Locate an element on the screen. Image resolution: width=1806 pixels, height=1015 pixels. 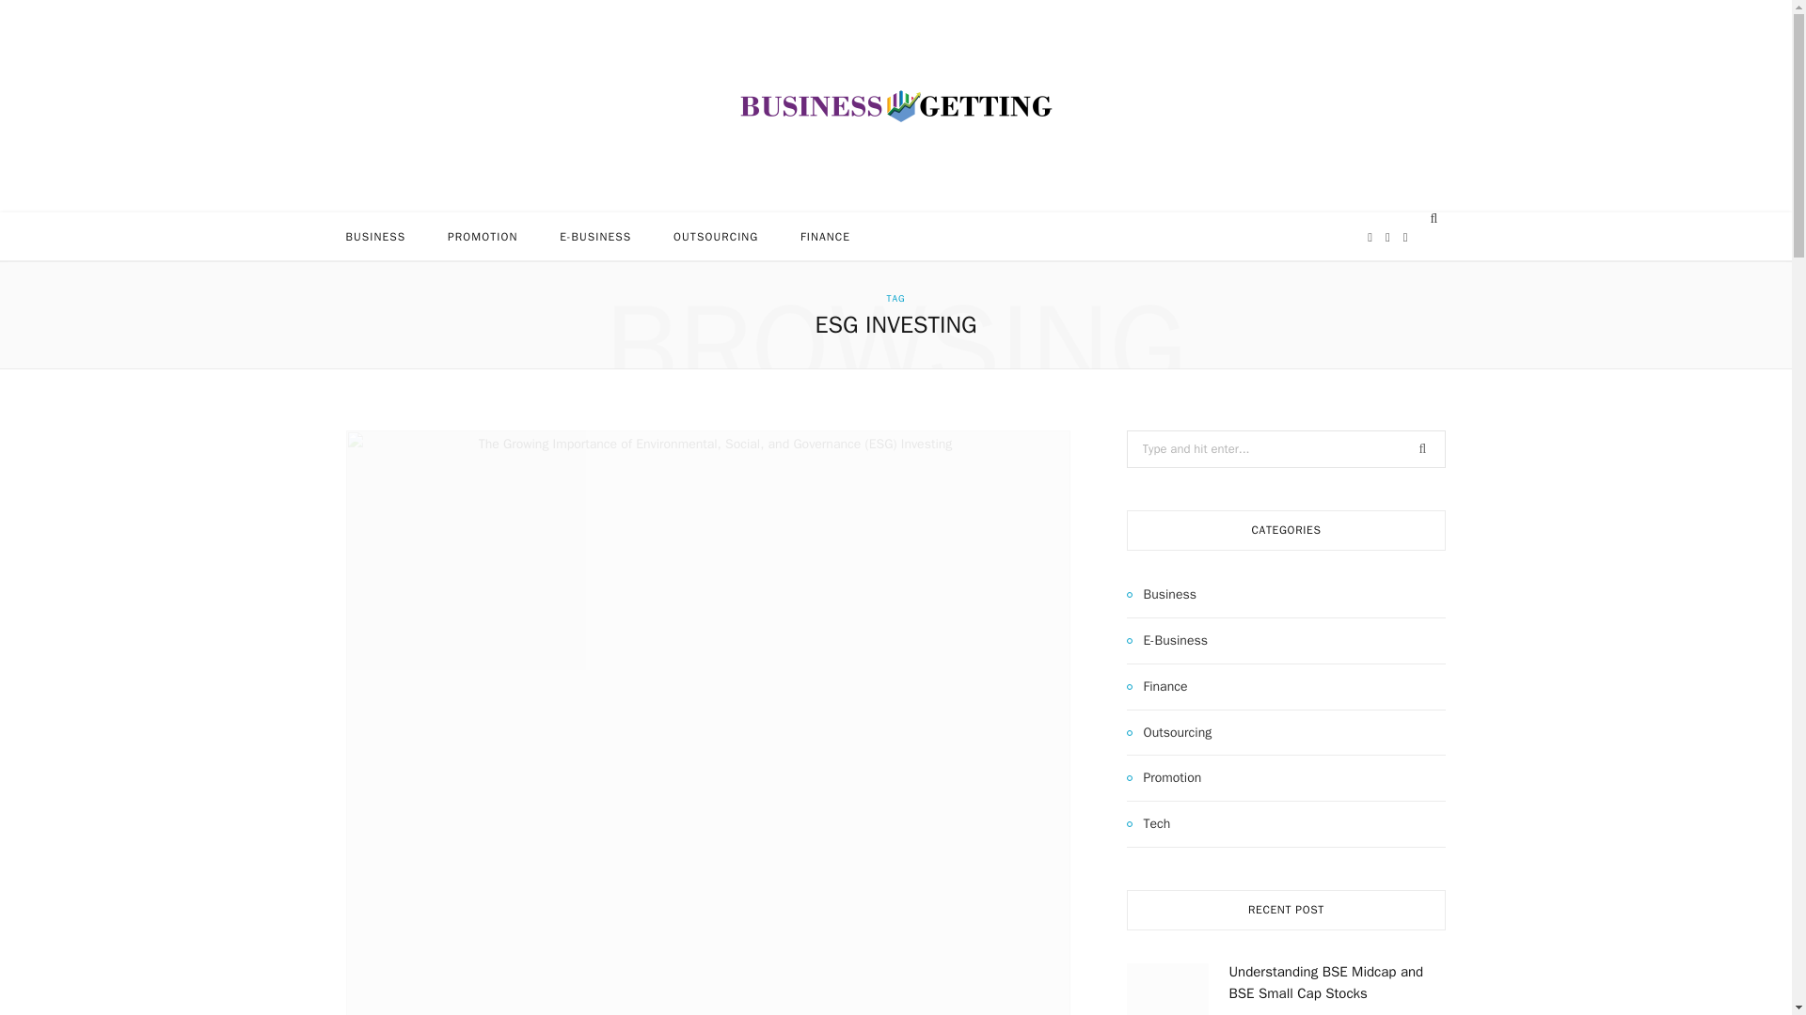
OUTSOURCING is located at coordinates (715, 236).